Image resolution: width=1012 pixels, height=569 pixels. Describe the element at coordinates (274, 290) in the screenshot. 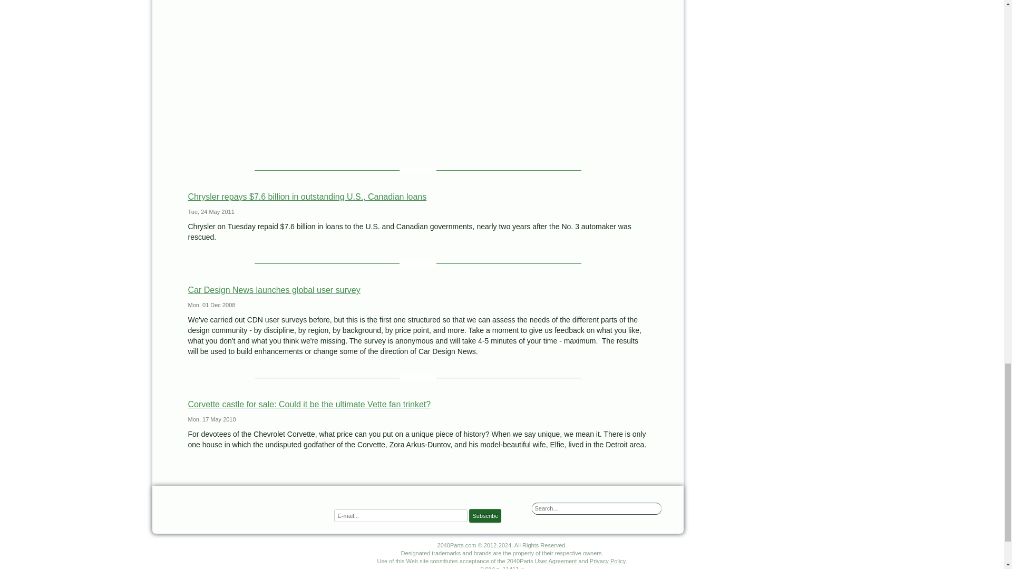

I see `Car Design News launches global user survey` at that location.